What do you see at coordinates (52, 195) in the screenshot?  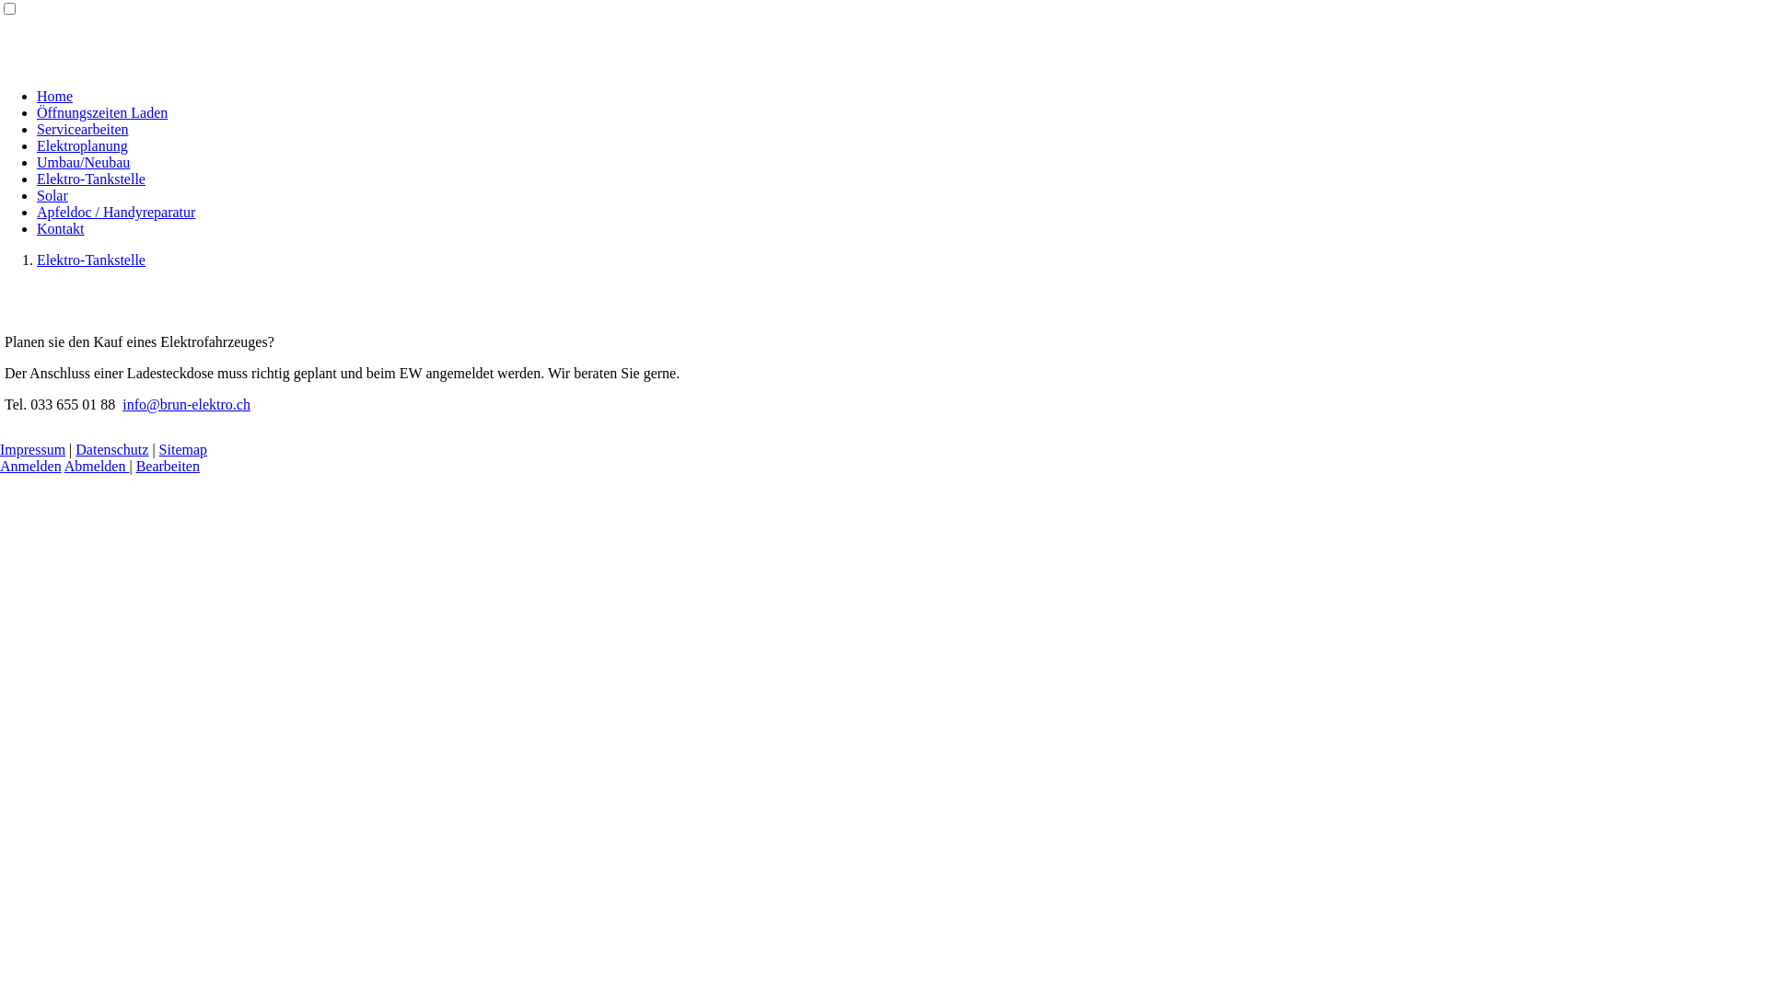 I see `Solar` at bounding box center [52, 195].